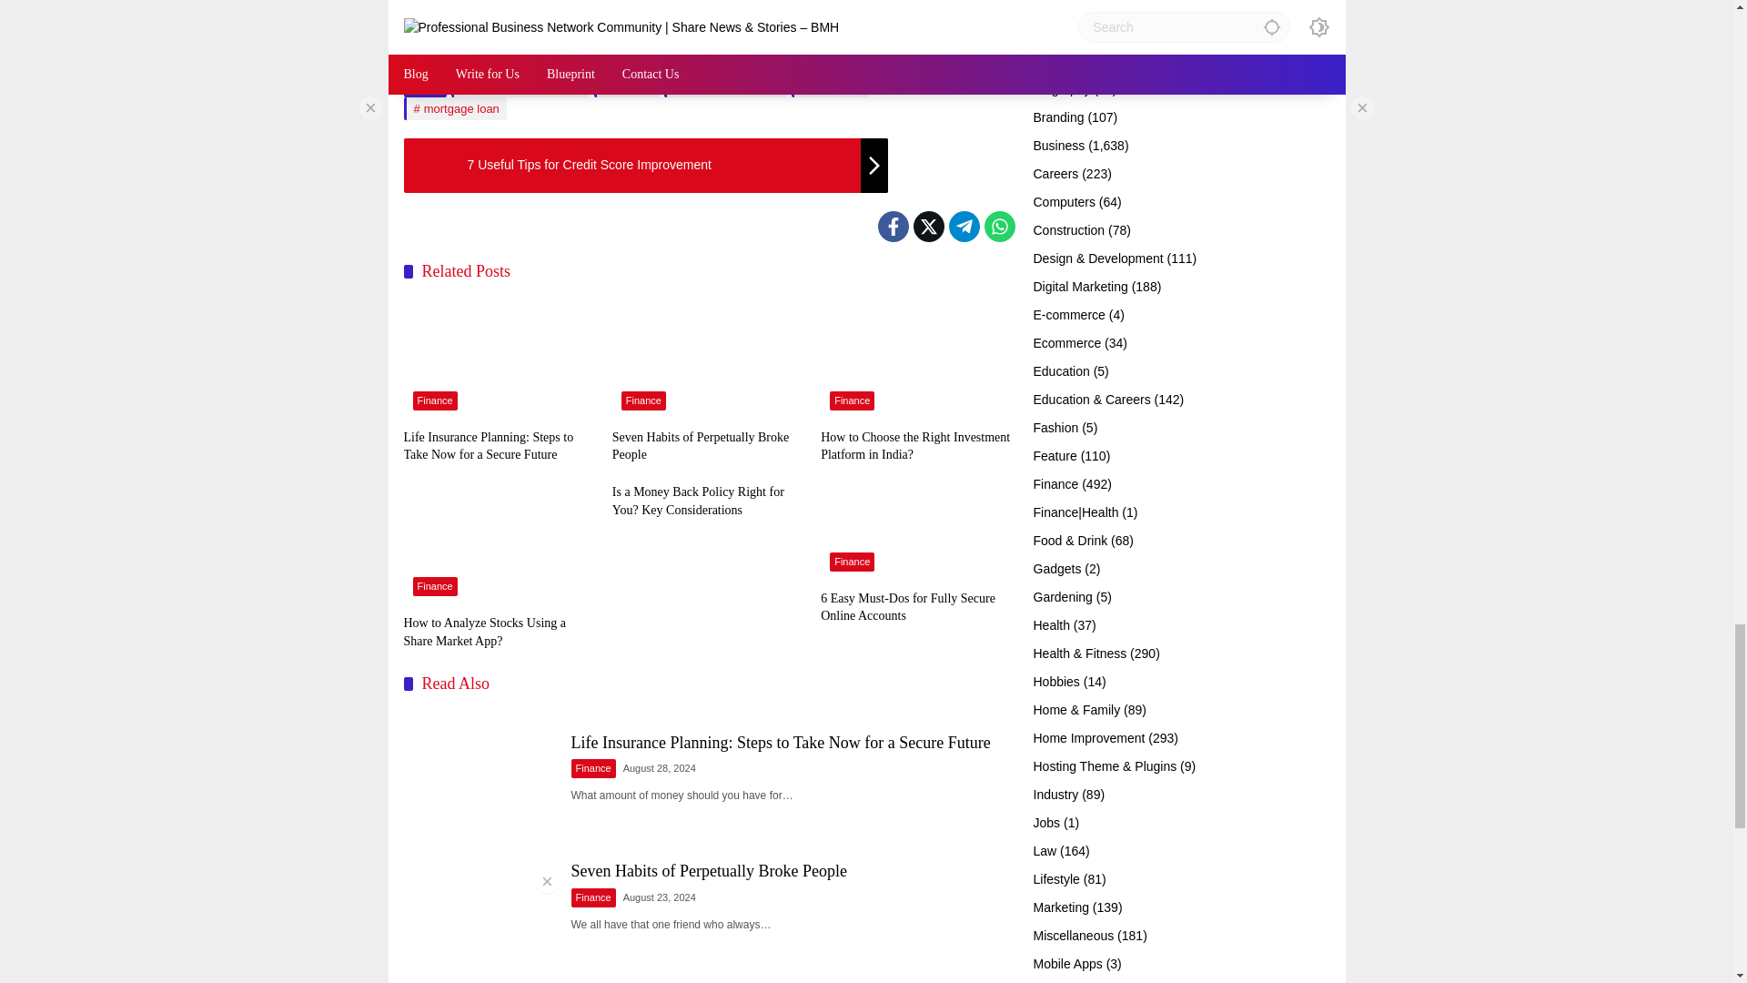 The height and width of the screenshot is (983, 1747). Describe the element at coordinates (830, 86) in the screenshot. I see `Mortgage` at that location.